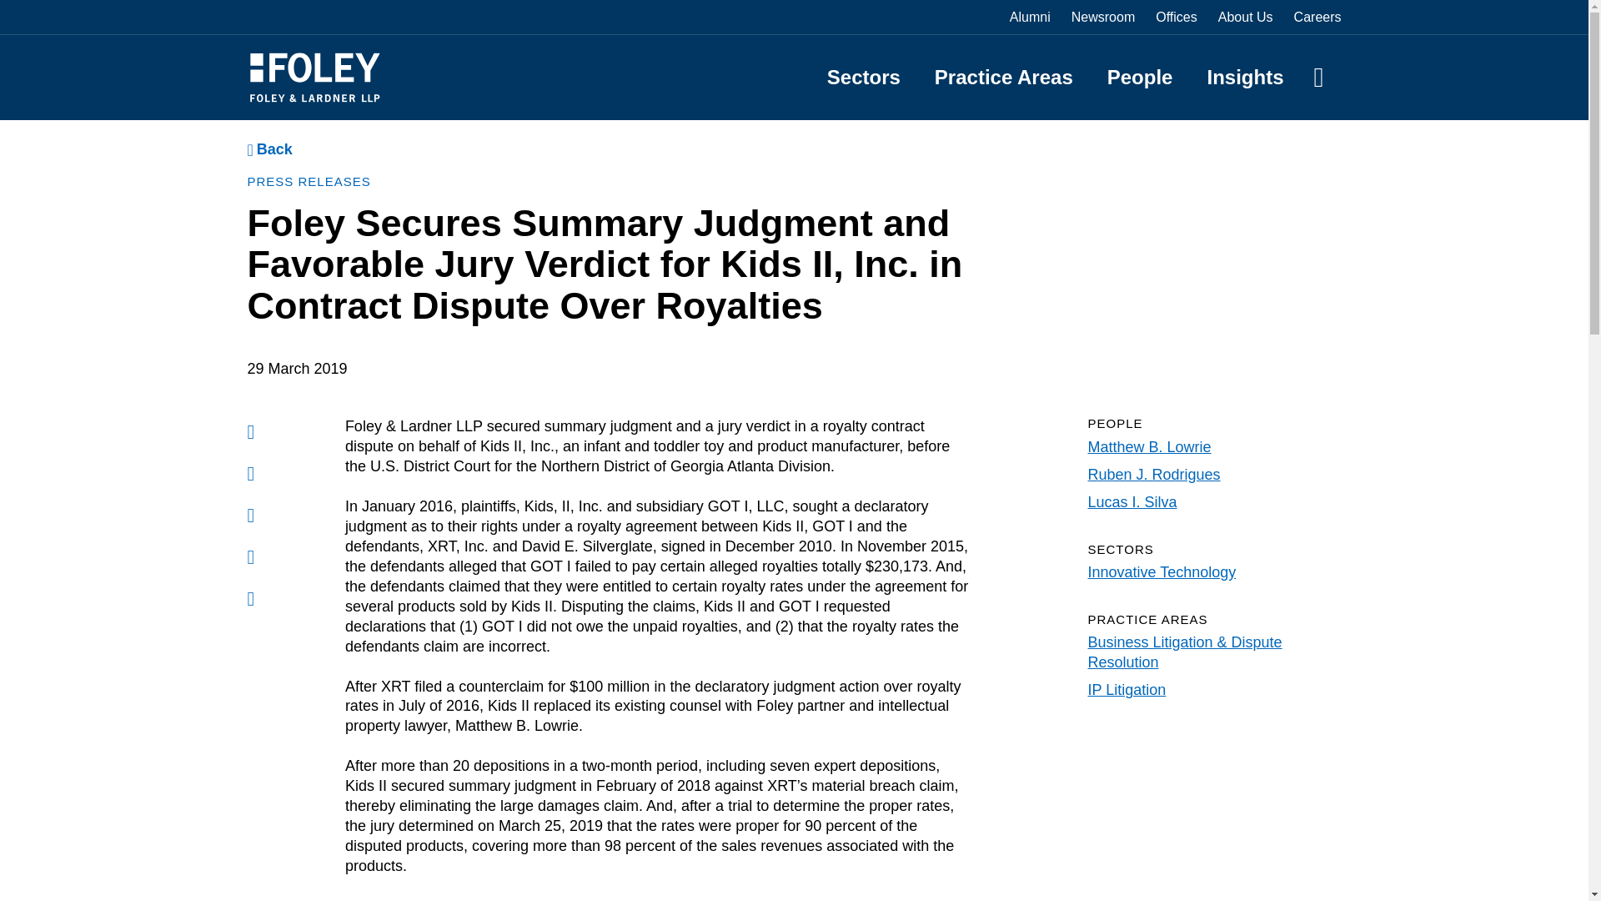  Describe the element at coordinates (1148, 447) in the screenshot. I see `Matthew B. Lowrie` at that location.